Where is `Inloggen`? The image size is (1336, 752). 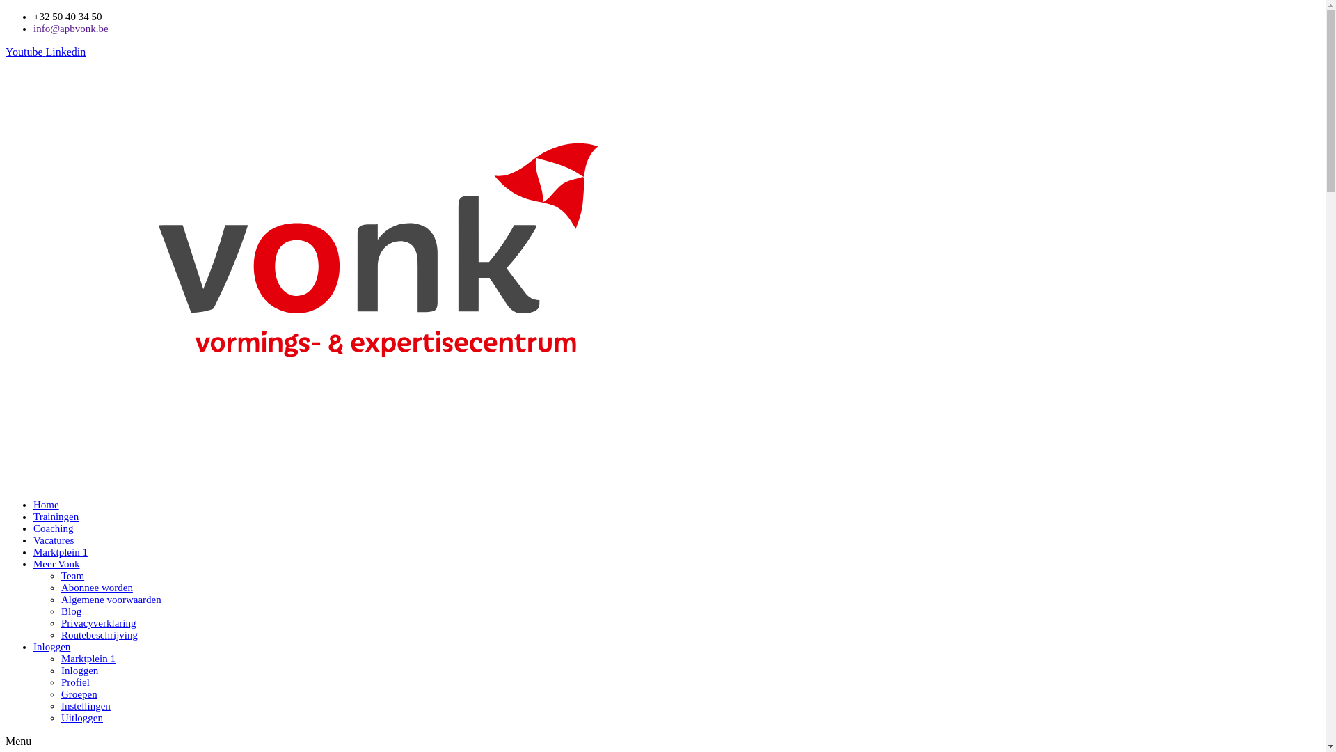 Inloggen is located at coordinates (51, 647).